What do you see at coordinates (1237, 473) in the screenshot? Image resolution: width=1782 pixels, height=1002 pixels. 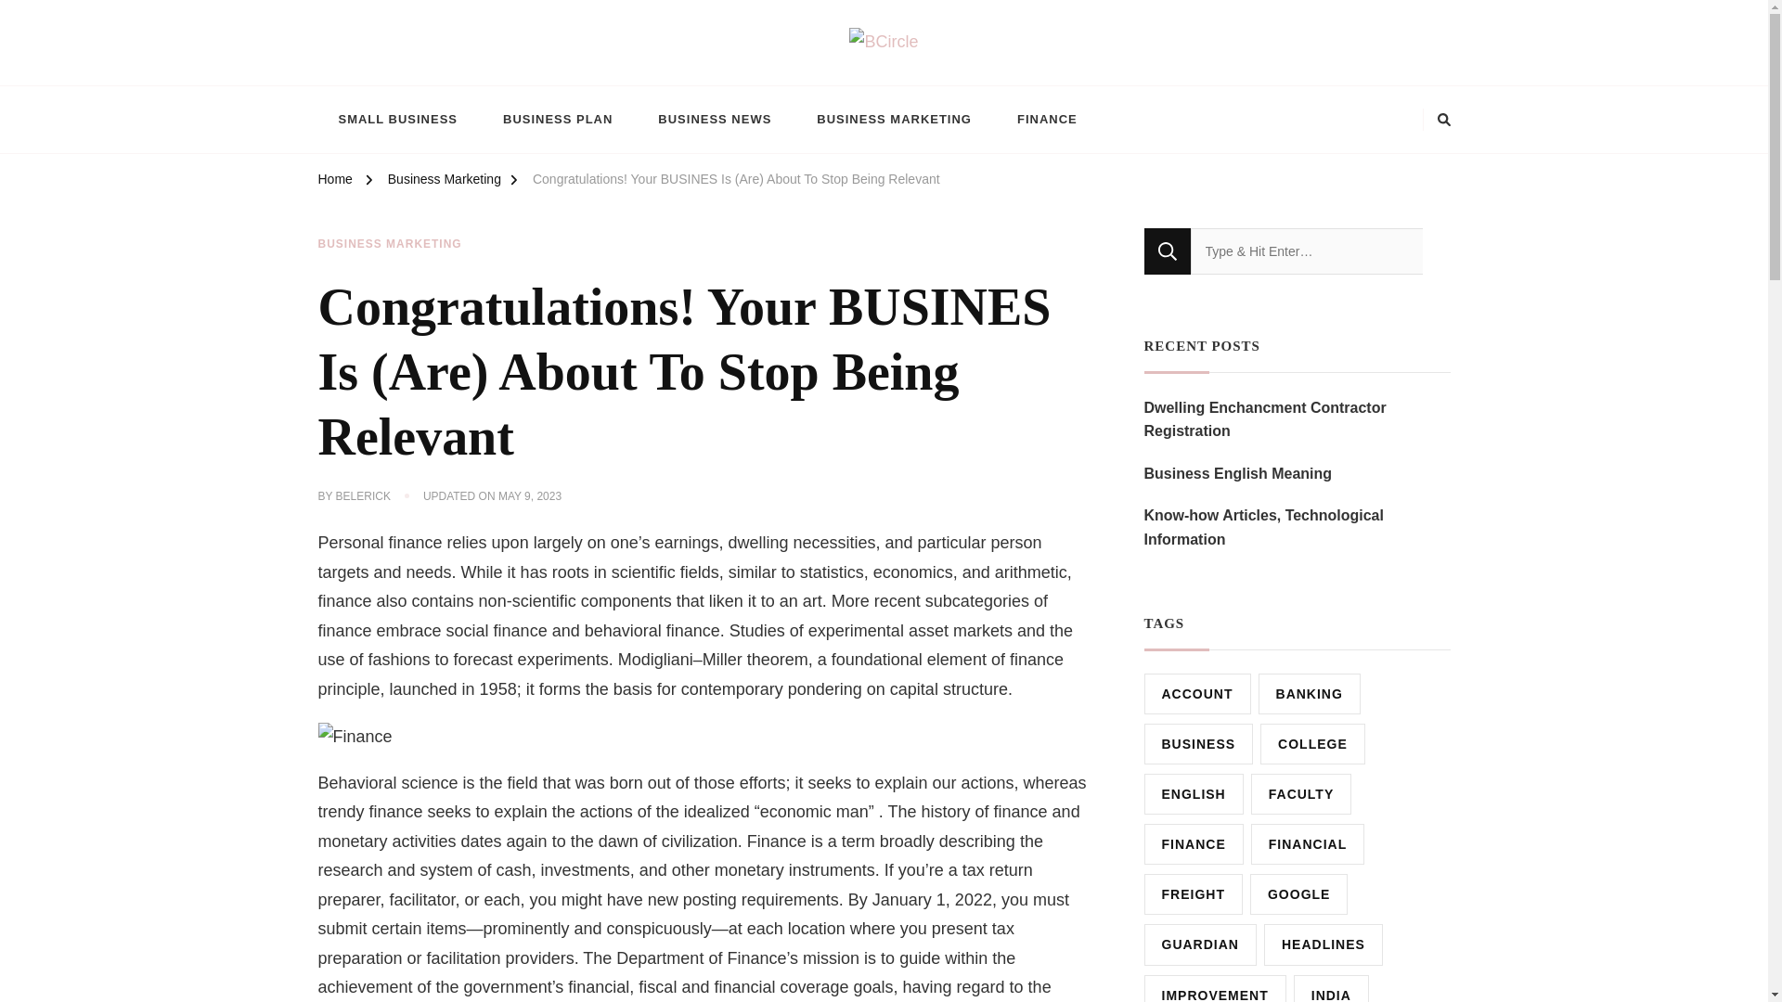 I see `Business English Meaning` at bounding box center [1237, 473].